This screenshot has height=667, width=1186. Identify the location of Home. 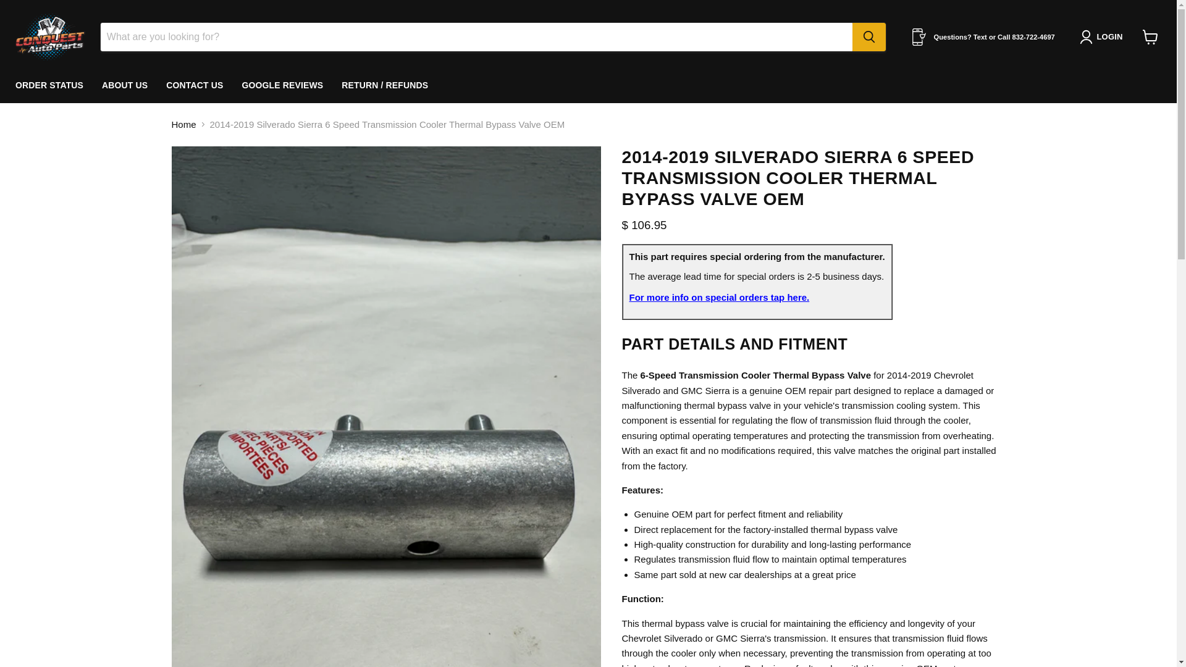
(184, 124).